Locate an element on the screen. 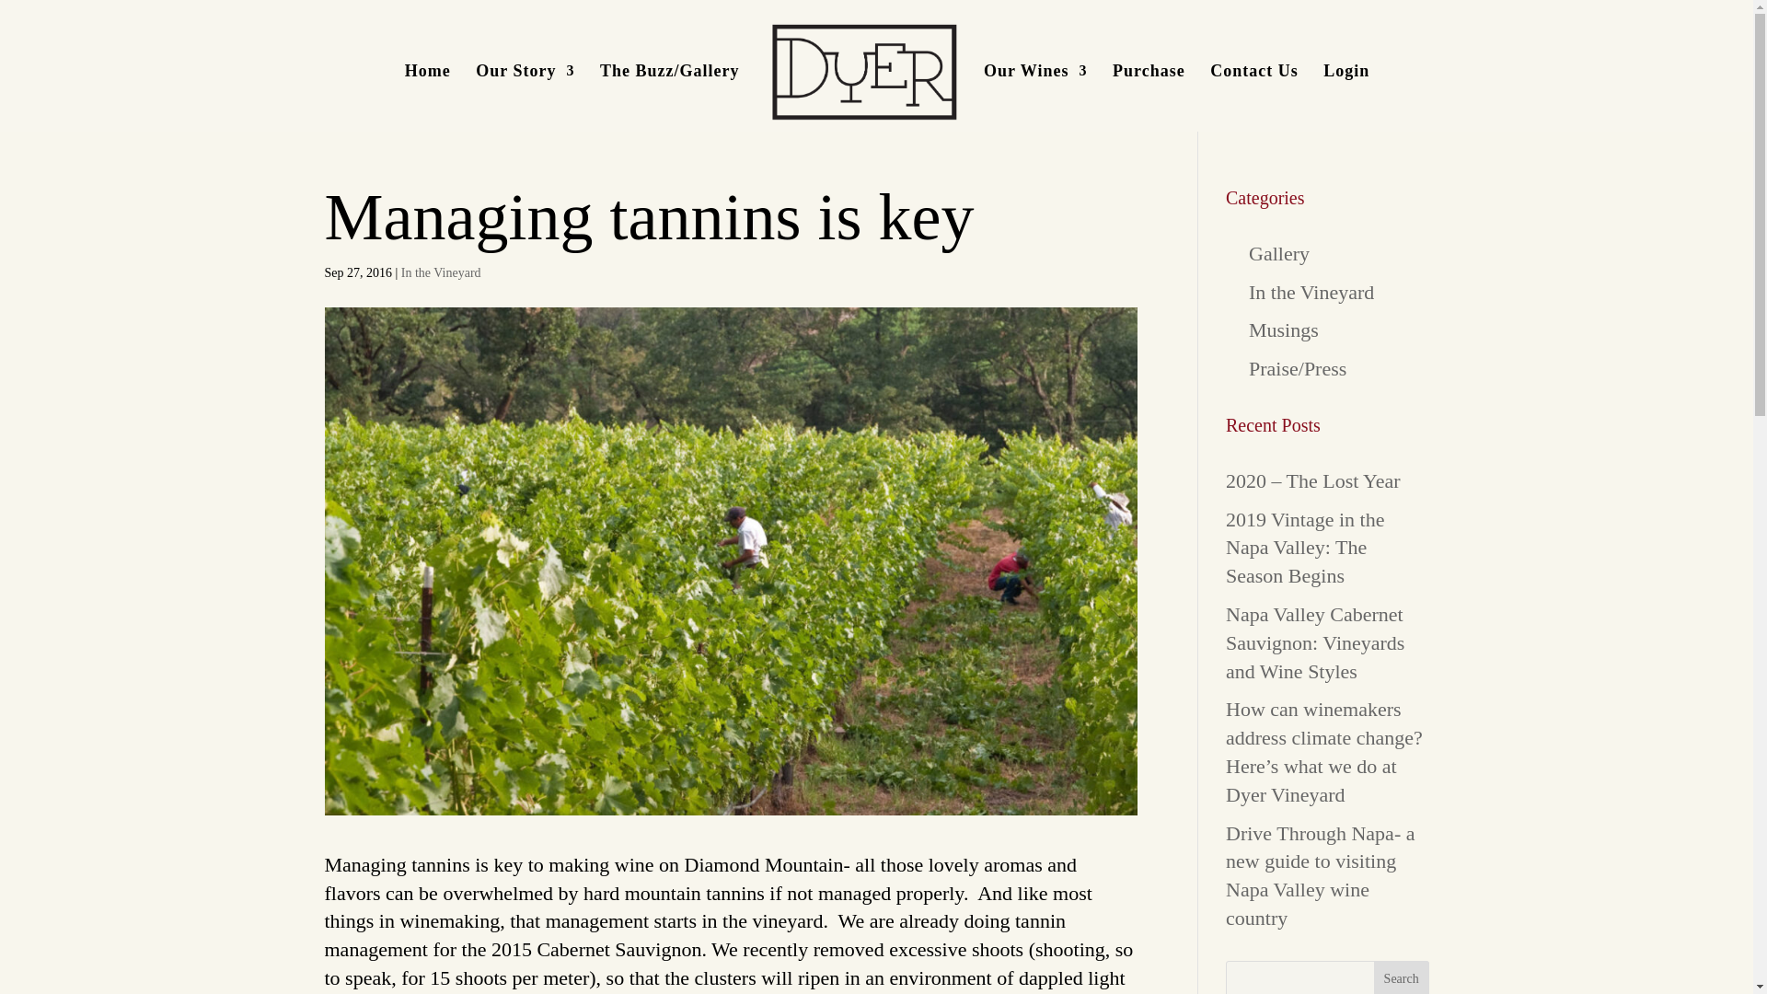 The image size is (1767, 994). In the Vineyard is located at coordinates (440, 272).